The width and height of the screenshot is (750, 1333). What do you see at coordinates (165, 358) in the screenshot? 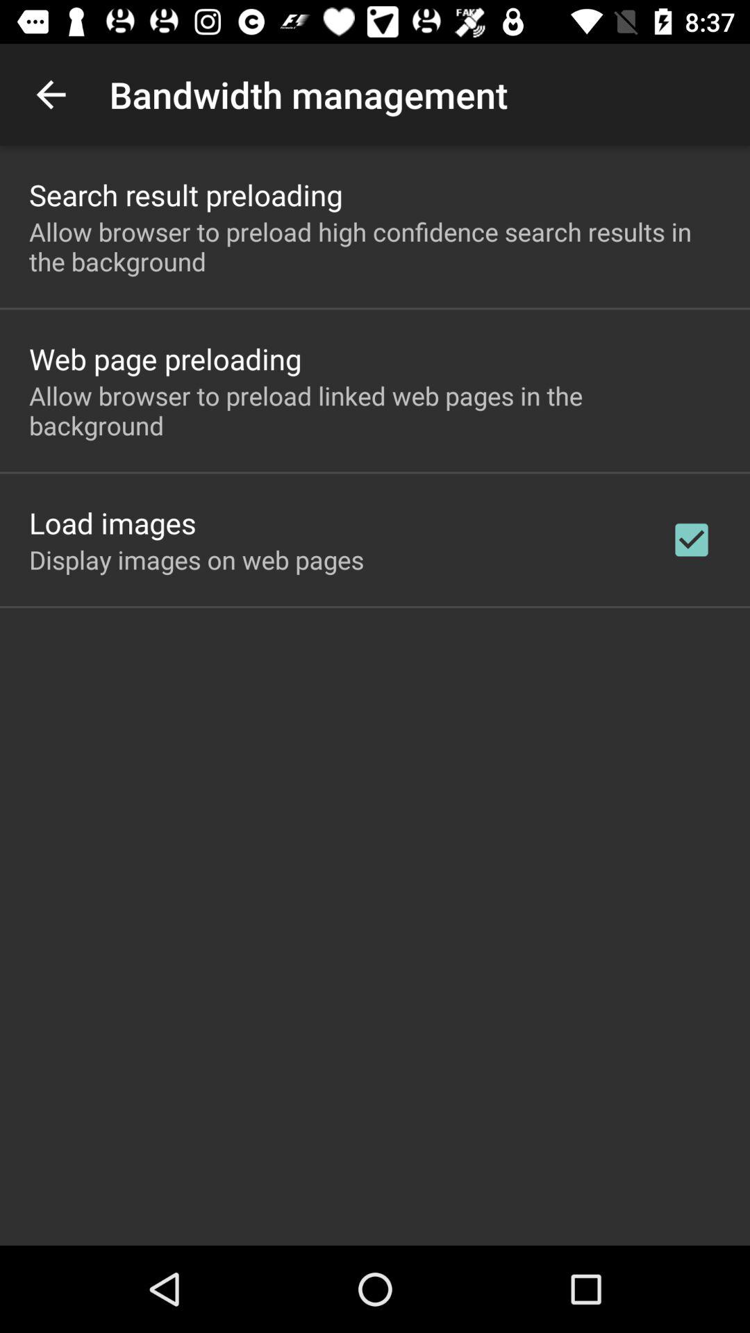
I see `launch the web page preloading` at bounding box center [165, 358].